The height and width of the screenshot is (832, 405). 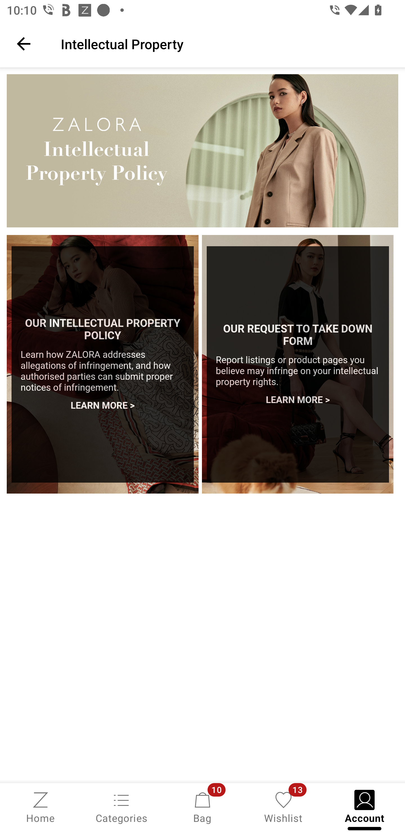 What do you see at coordinates (40, 807) in the screenshot?
I see `Home` at bounding box center [40, 807].